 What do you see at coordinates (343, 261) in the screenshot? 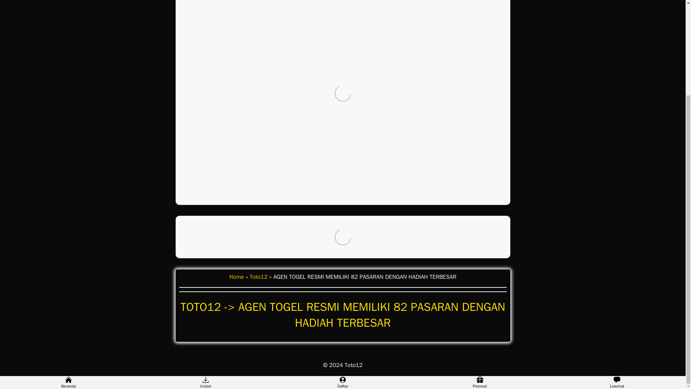
I see `Daftar` at bounding box center [343, 261].